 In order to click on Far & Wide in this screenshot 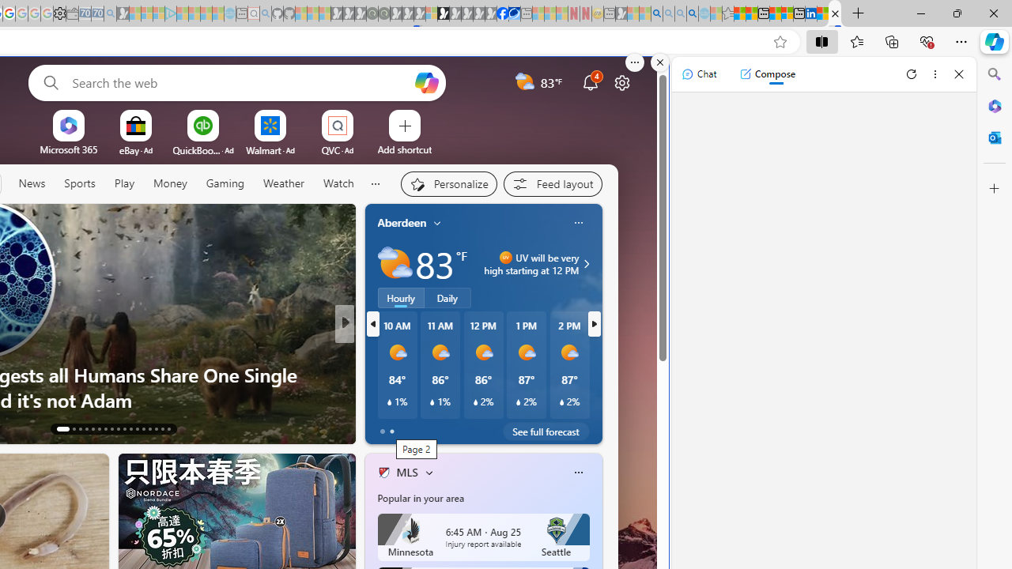, I will do `click(377, 374)`.